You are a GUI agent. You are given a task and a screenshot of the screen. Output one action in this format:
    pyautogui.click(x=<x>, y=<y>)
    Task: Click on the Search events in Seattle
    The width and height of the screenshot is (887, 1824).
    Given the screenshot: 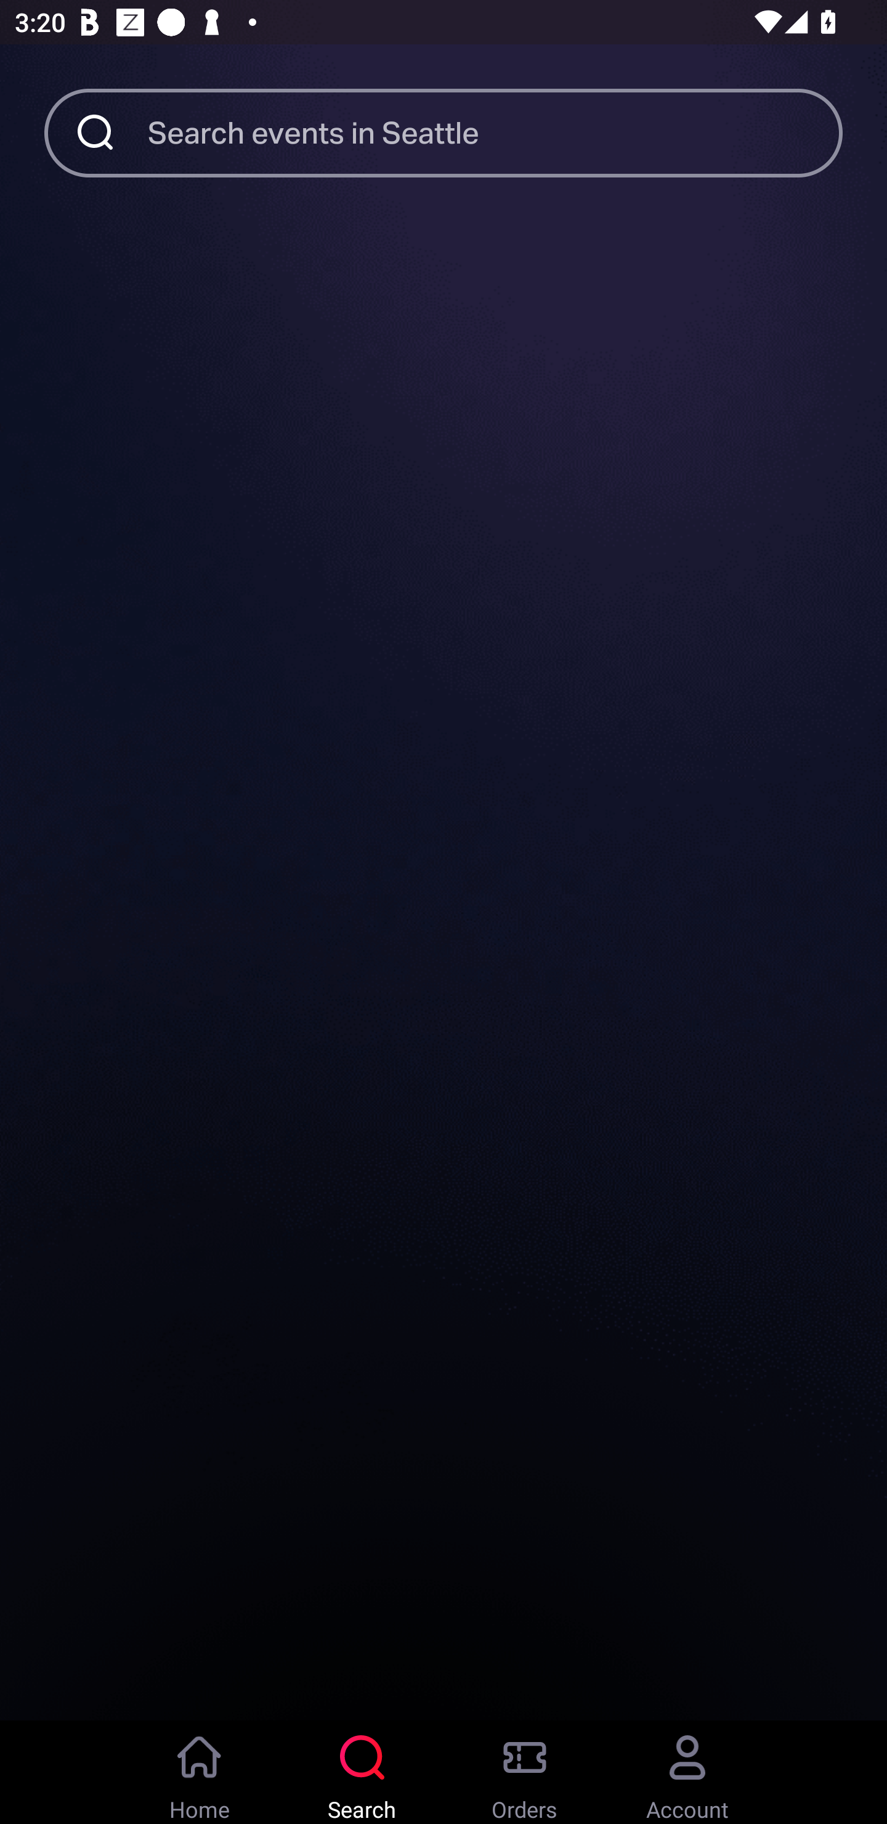 What is the action you would take?
    pyautogui.click(x=495, y=132)
    